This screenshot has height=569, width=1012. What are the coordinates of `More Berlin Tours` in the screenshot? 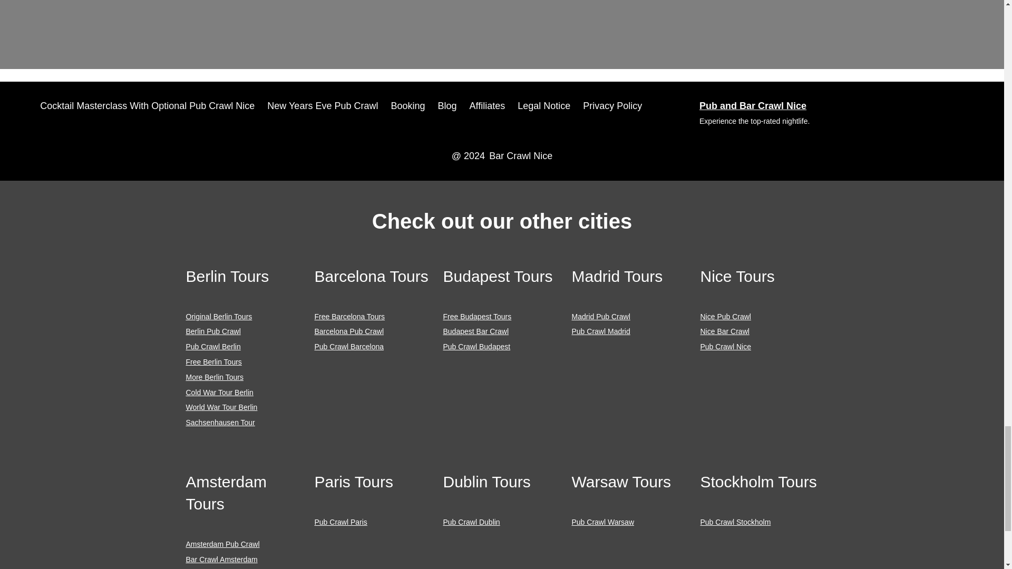 It's located at (214, 377).